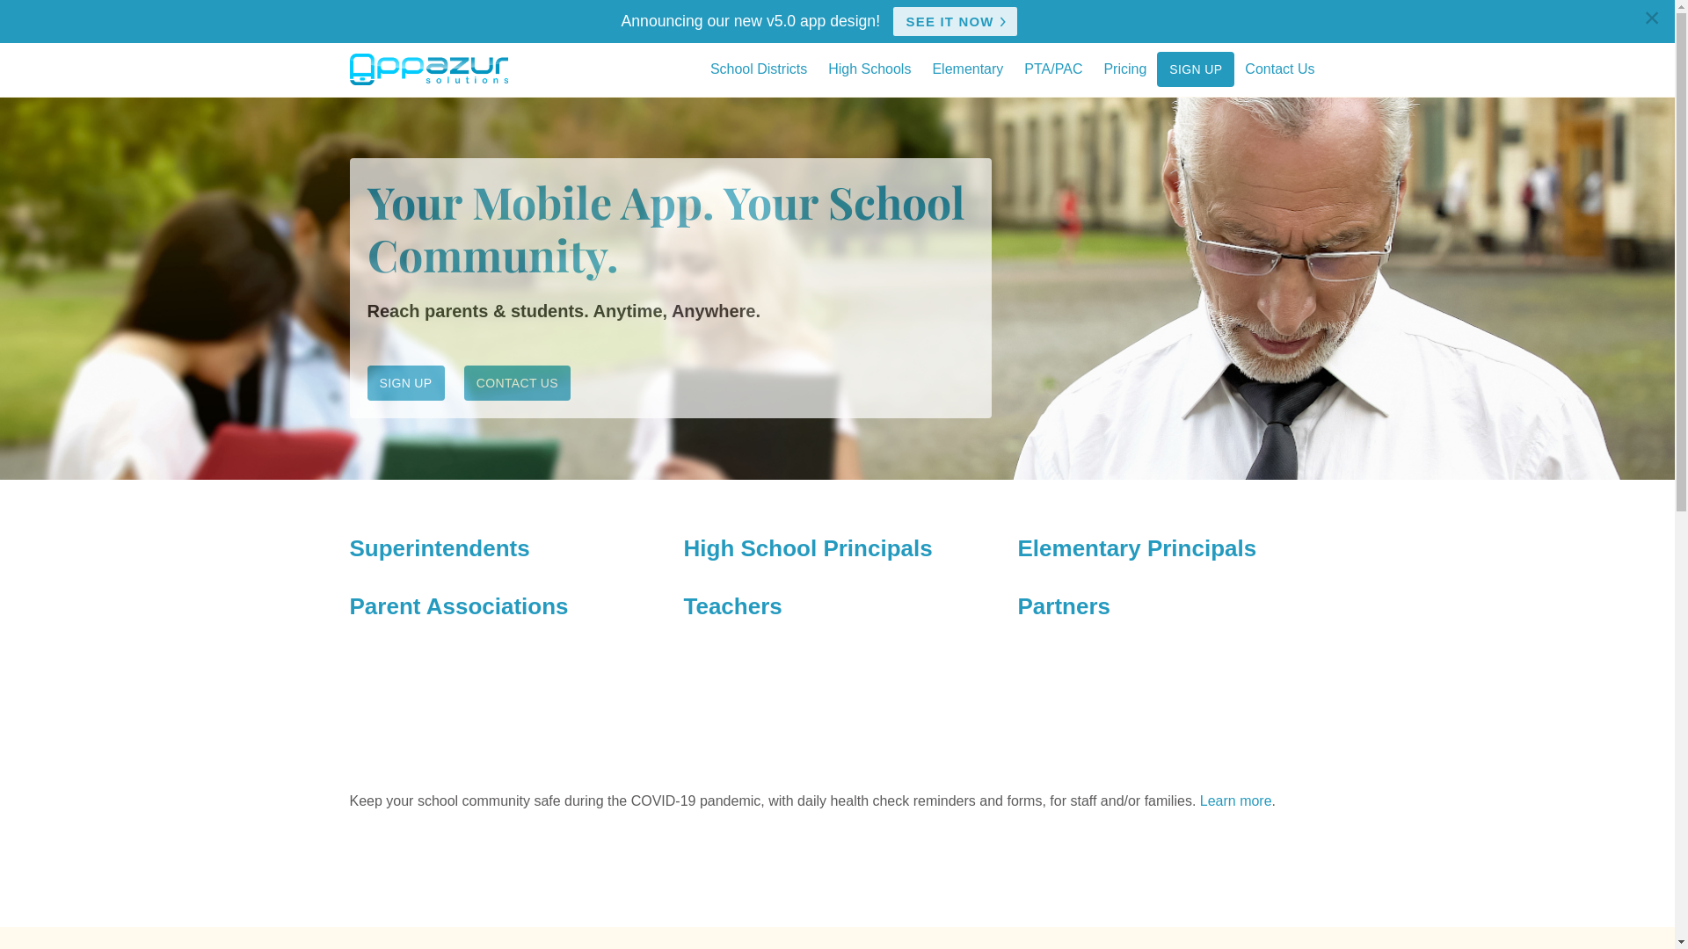  I want to click on Elementary Principals, so click(1138, 548).